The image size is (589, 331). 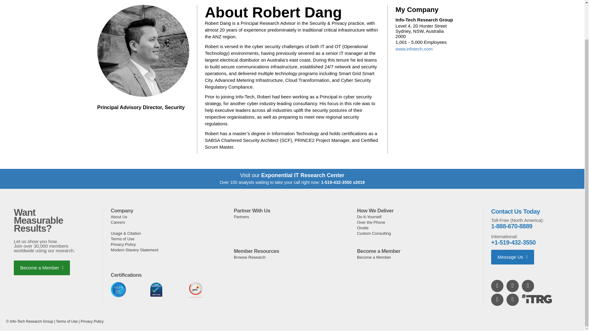 What do you see at coordinates (414, 48) in the screenshot?
I see `www.infotech.com` at bounding box center [414, 48].